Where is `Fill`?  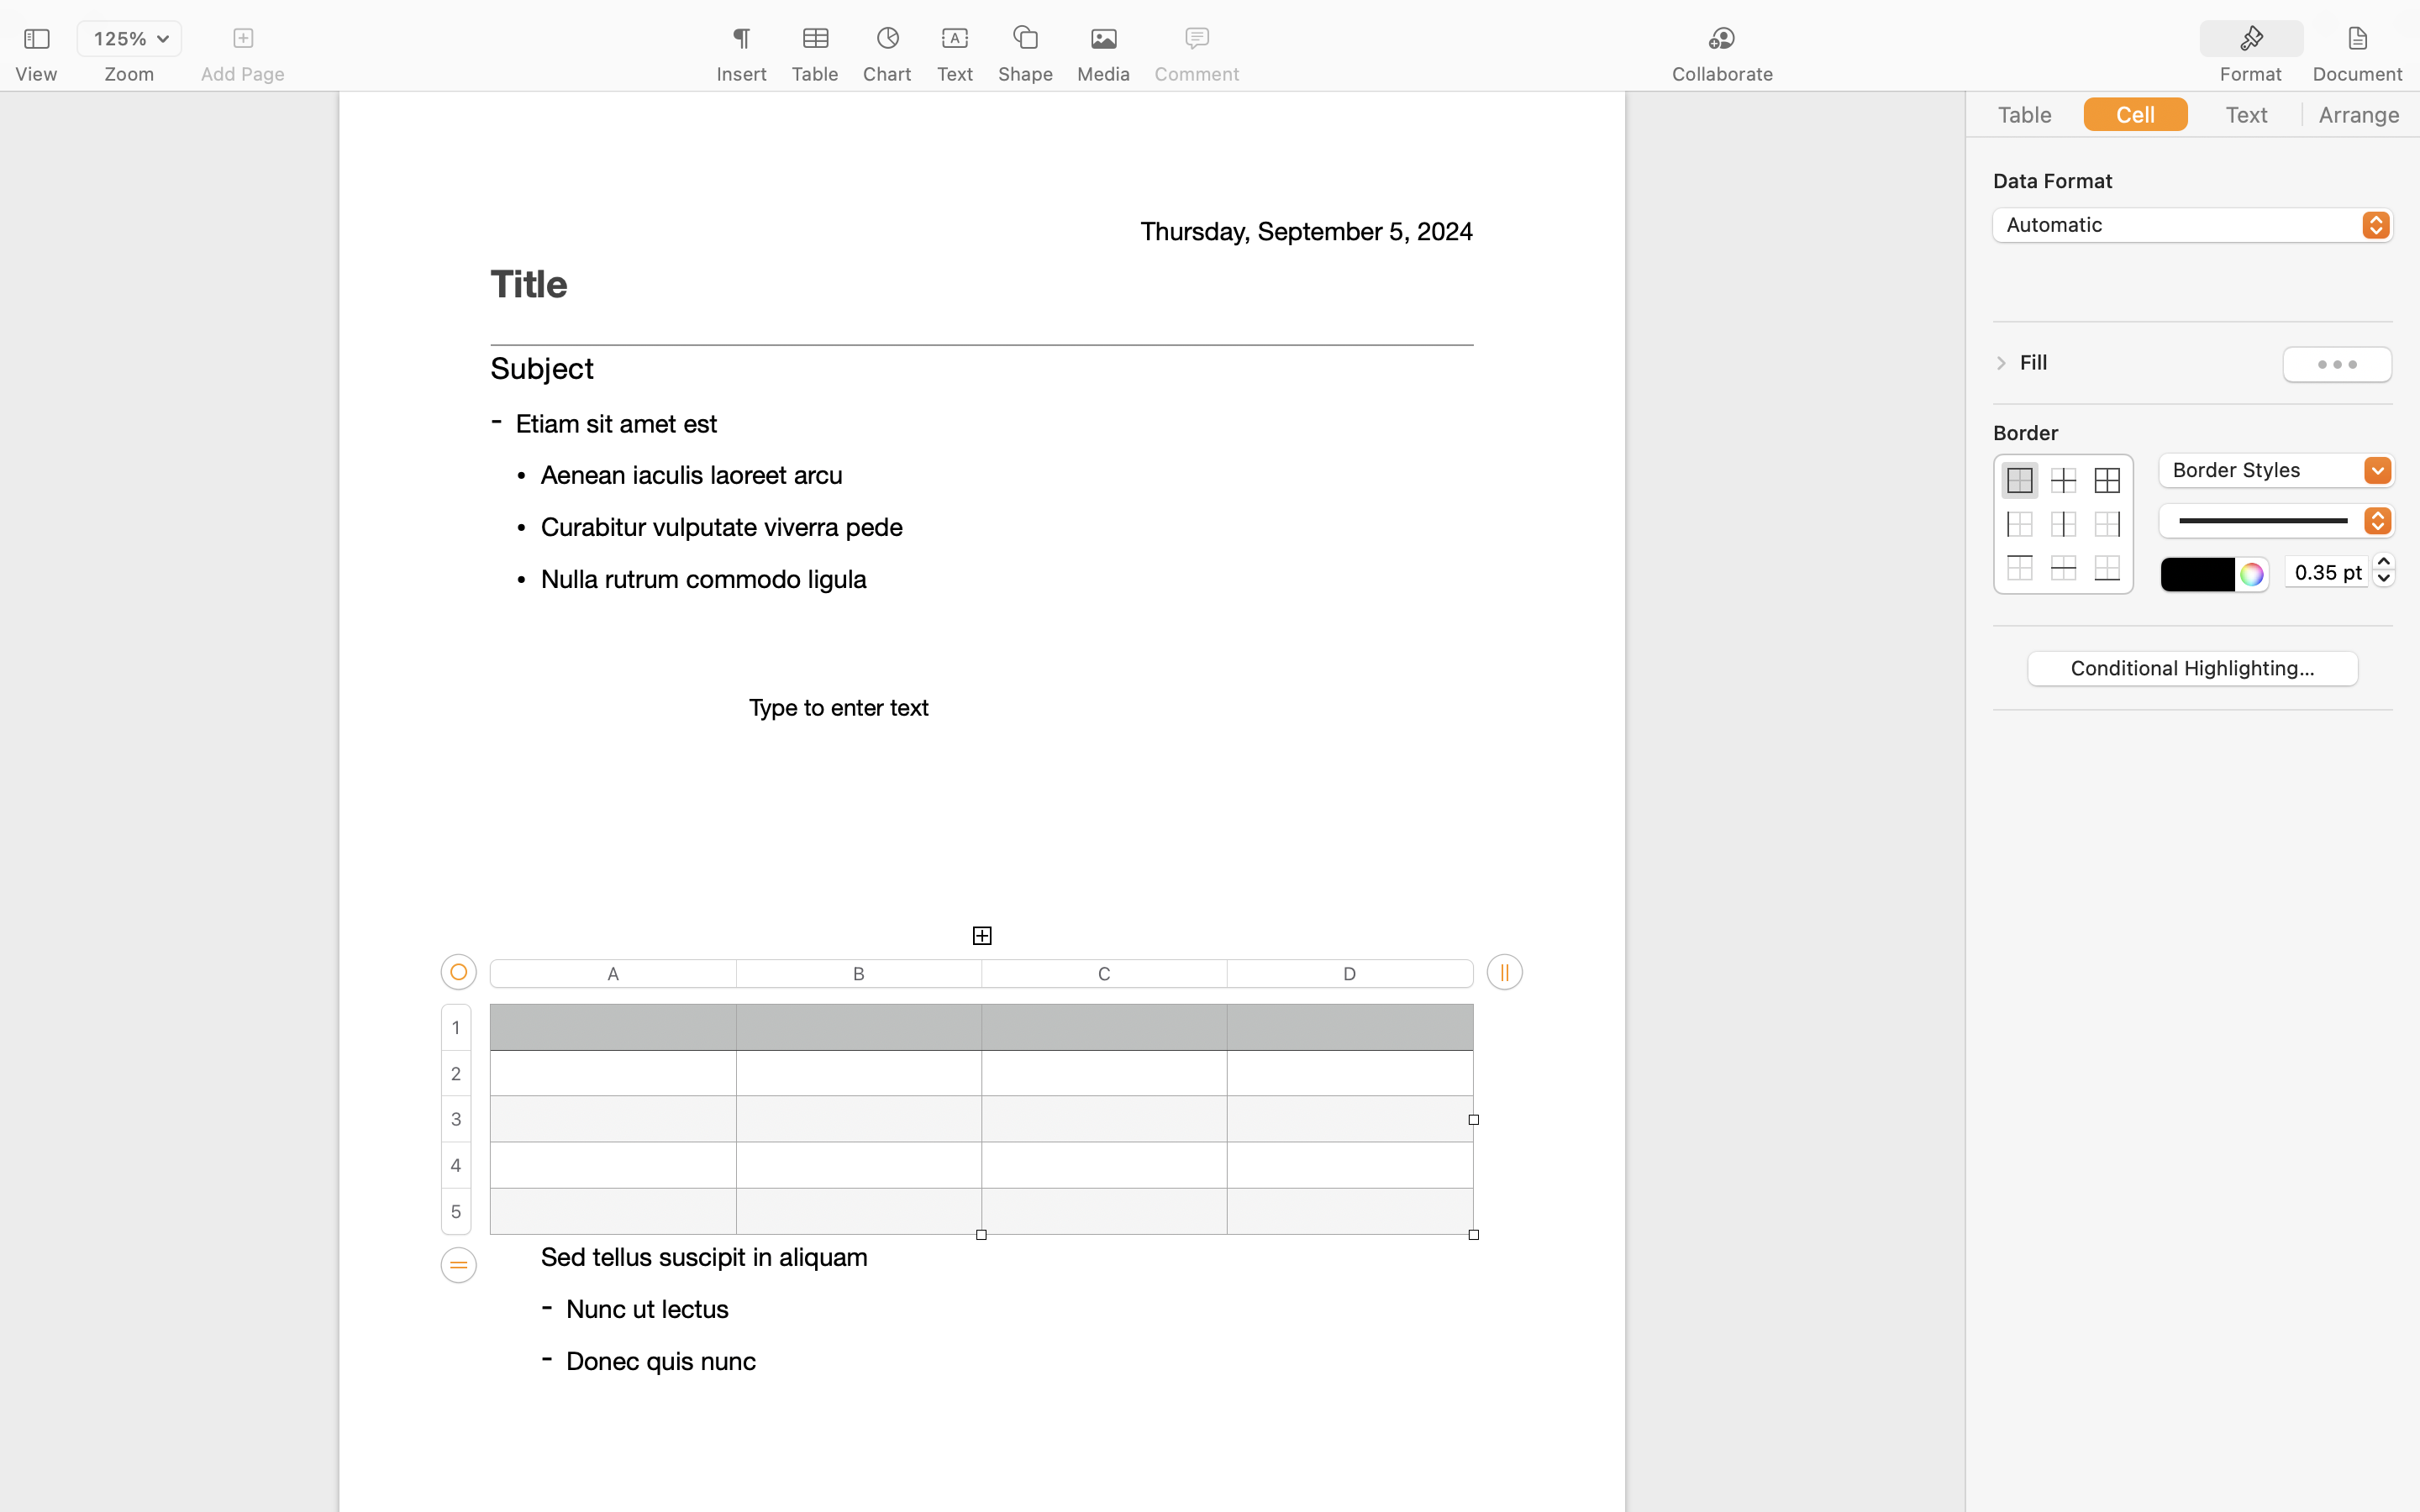
Fill is located at coordinates (2034, 362).